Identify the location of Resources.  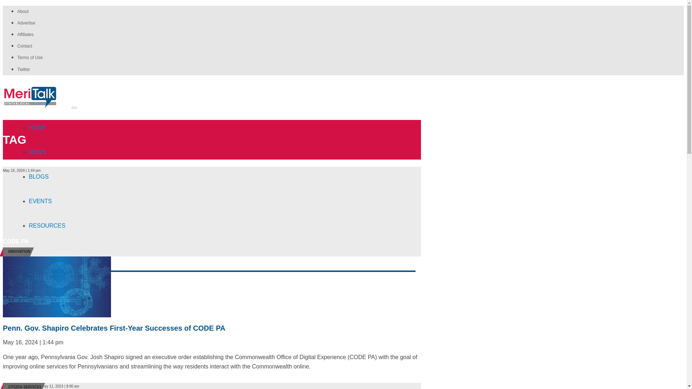
(47, 226).